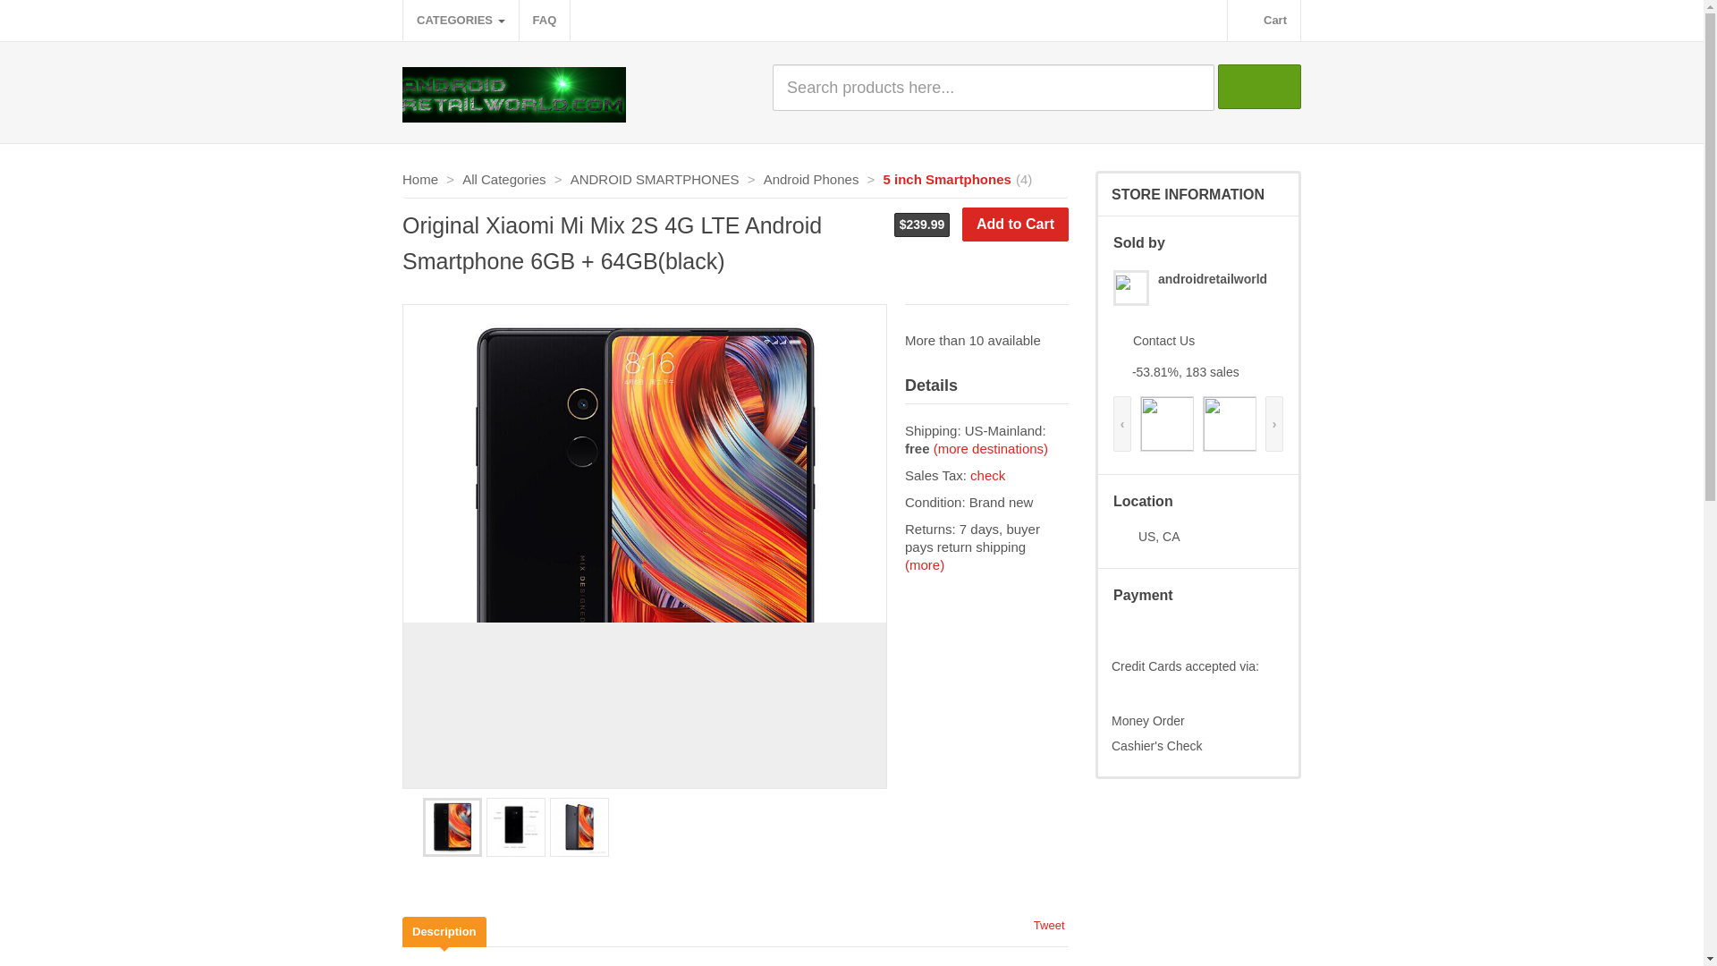  Describe the element at coordinates (947, 179) in the screenshot. I see `5 inch Smartphones` at that location.